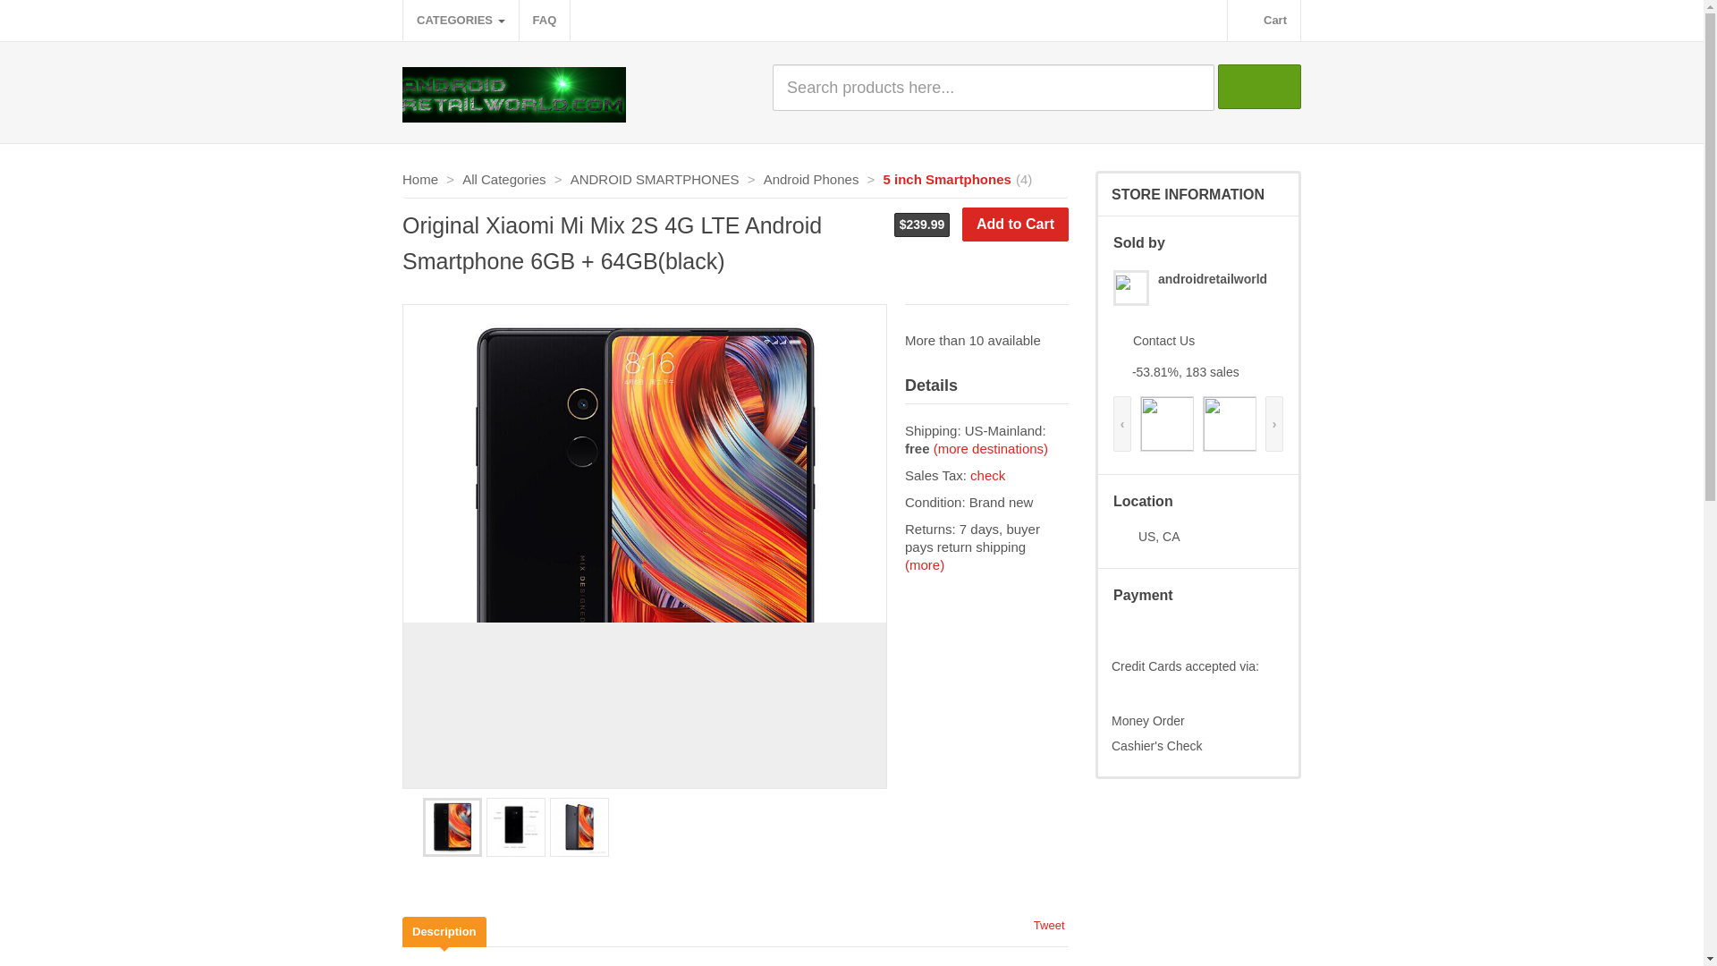  Describe the element at coordinates (947, 179) in the screenshot. I see `5 inch Smartphones` at that location.